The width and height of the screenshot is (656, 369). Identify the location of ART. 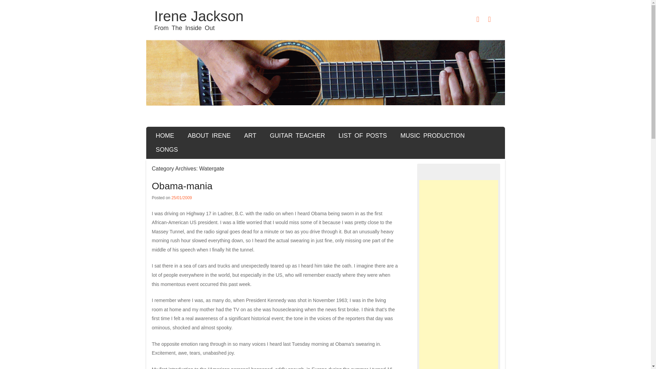
(250, 135).